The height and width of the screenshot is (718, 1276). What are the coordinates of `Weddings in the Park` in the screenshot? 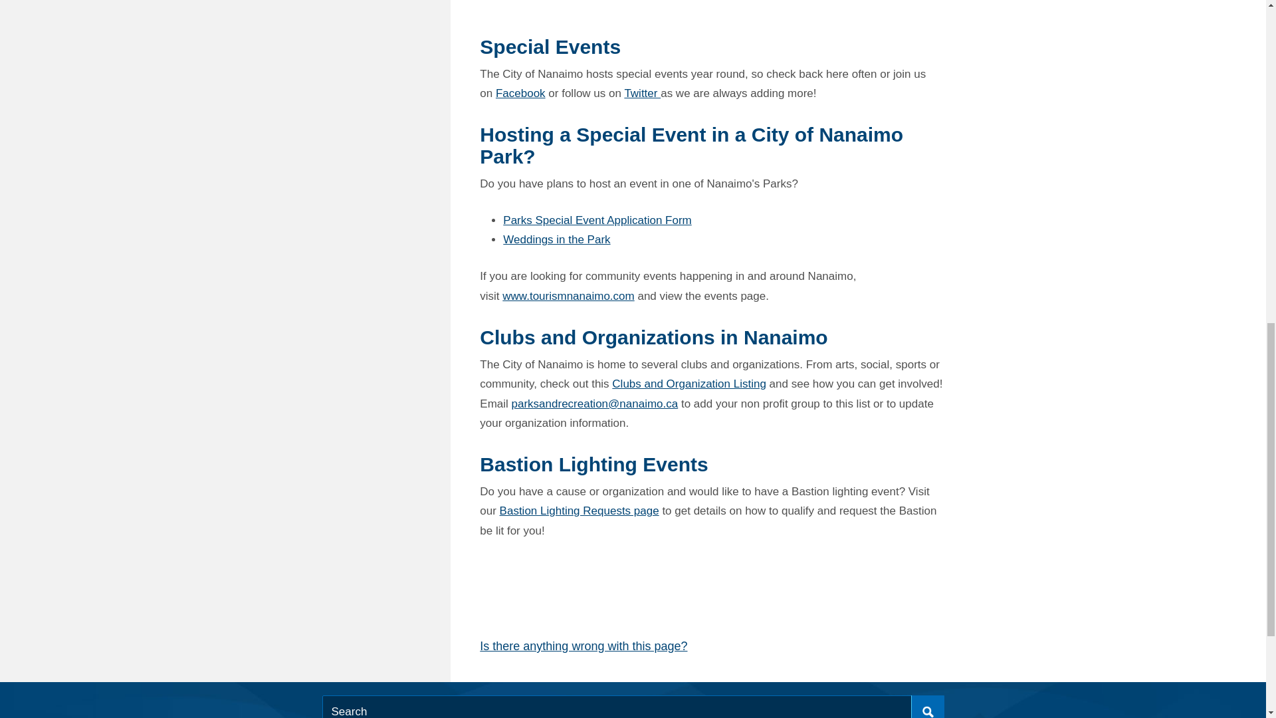 It's located at (556, 239).